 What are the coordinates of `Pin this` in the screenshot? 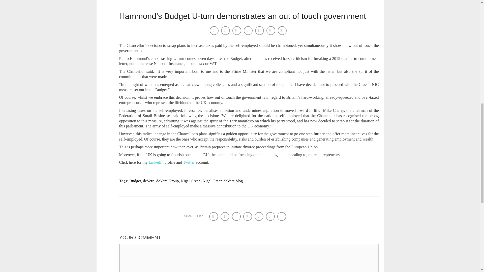 It's located at (271, 217).